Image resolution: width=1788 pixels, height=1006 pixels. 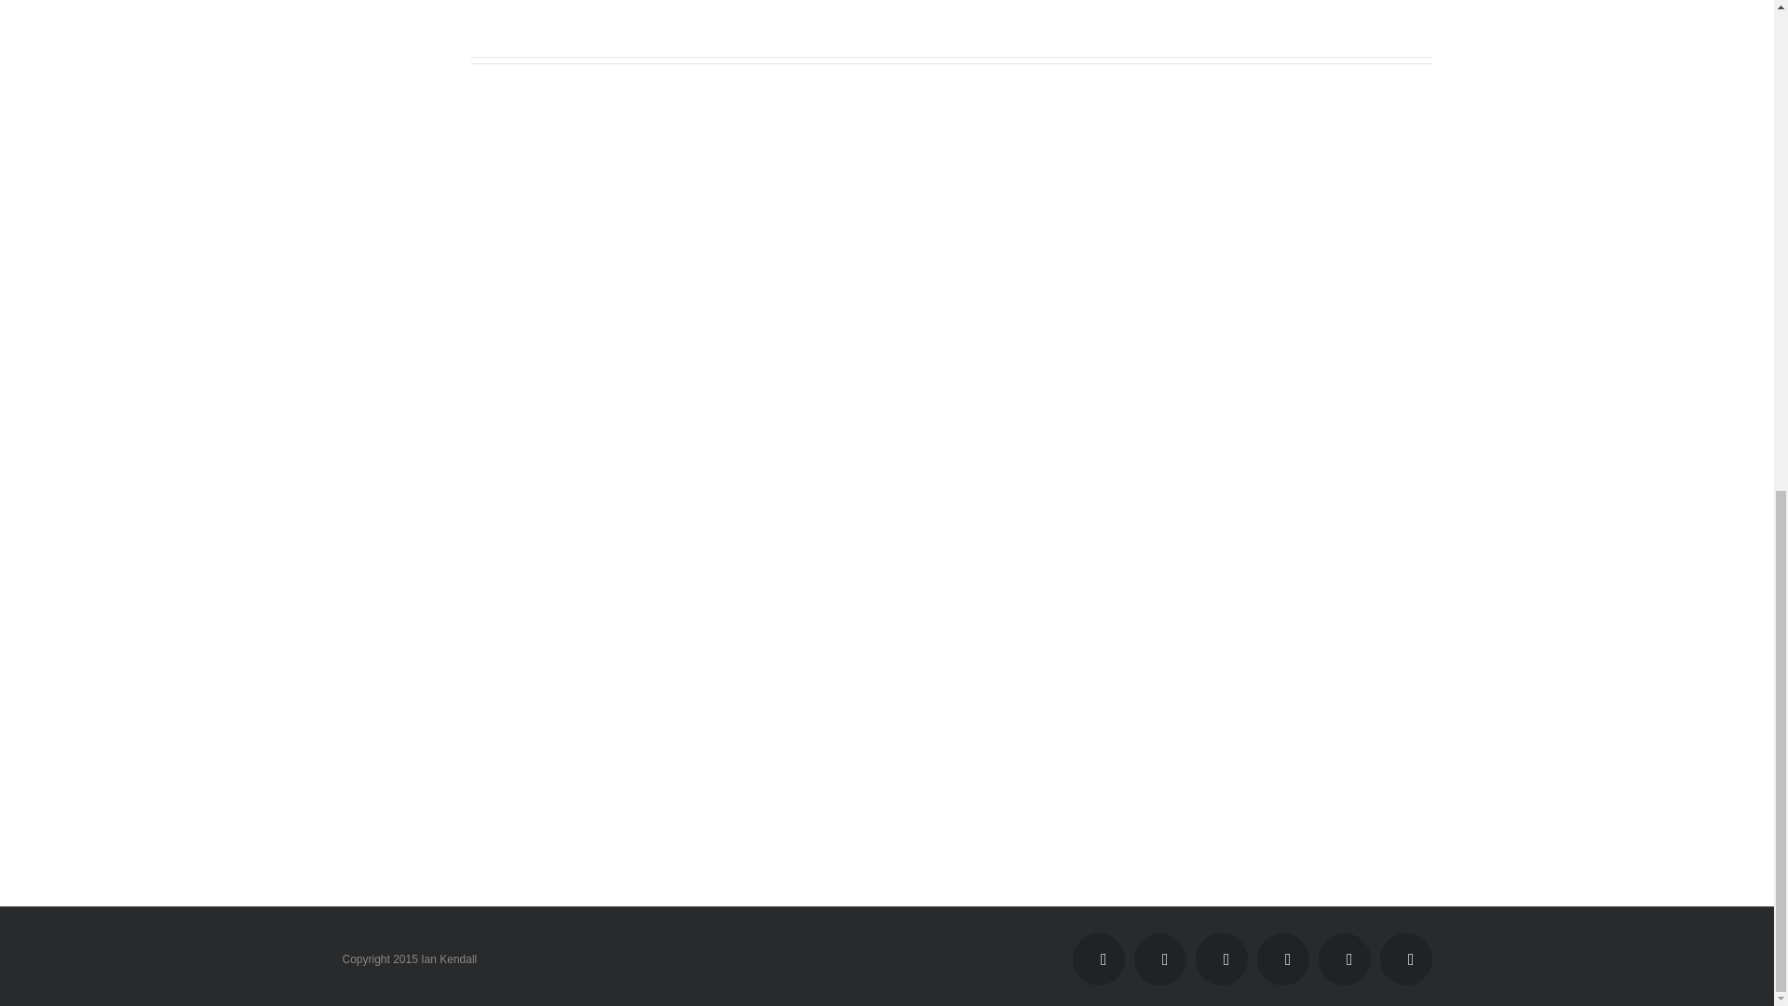 What do you see at coordinates (1099, 959) in the screenshot?
I see `Facebook` at bounding box center [1099, 959].